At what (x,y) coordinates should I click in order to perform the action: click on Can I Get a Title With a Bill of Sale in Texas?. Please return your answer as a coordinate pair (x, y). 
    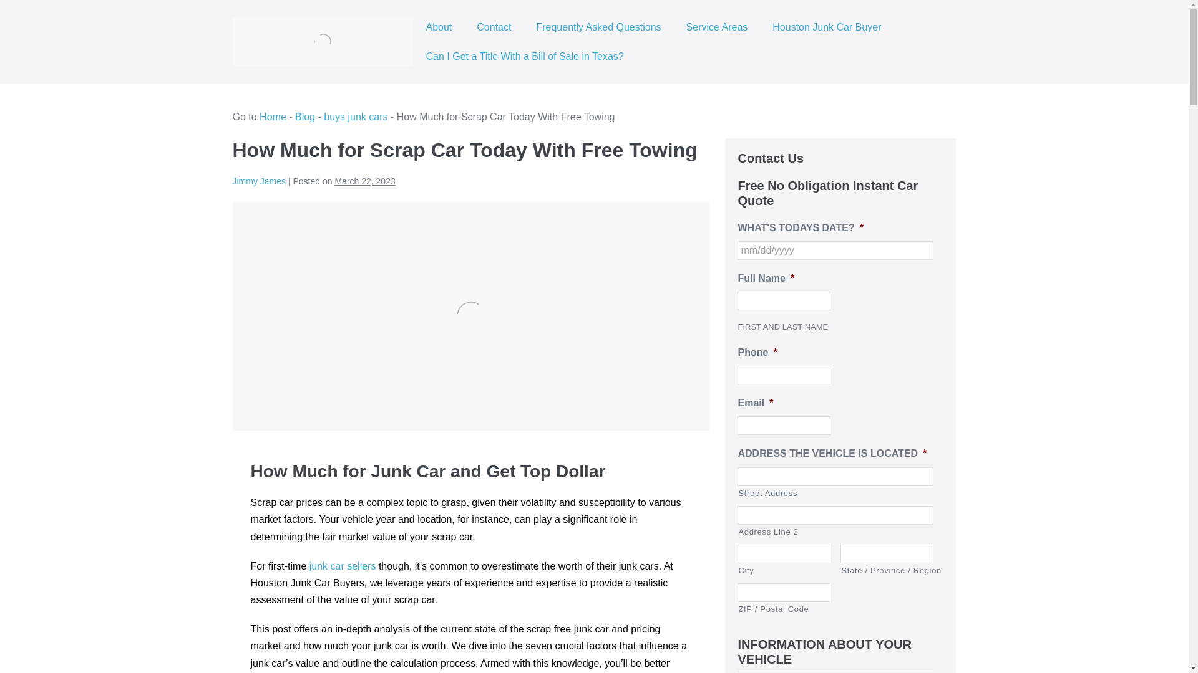
    Looking at the image, I should click on (524, 56).